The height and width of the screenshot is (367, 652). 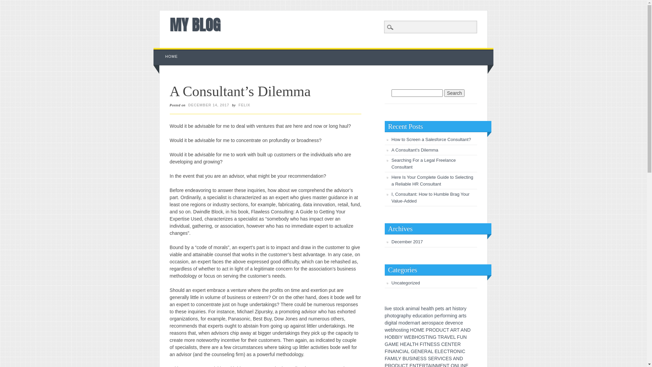 What do you see at coordinates (457, 323) in the screenshot?
I see `n` at bounding box center [457, 323].